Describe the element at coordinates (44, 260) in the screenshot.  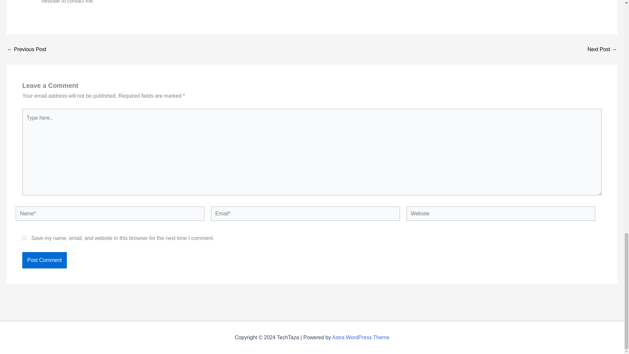
I see `Post Comment` at that location.